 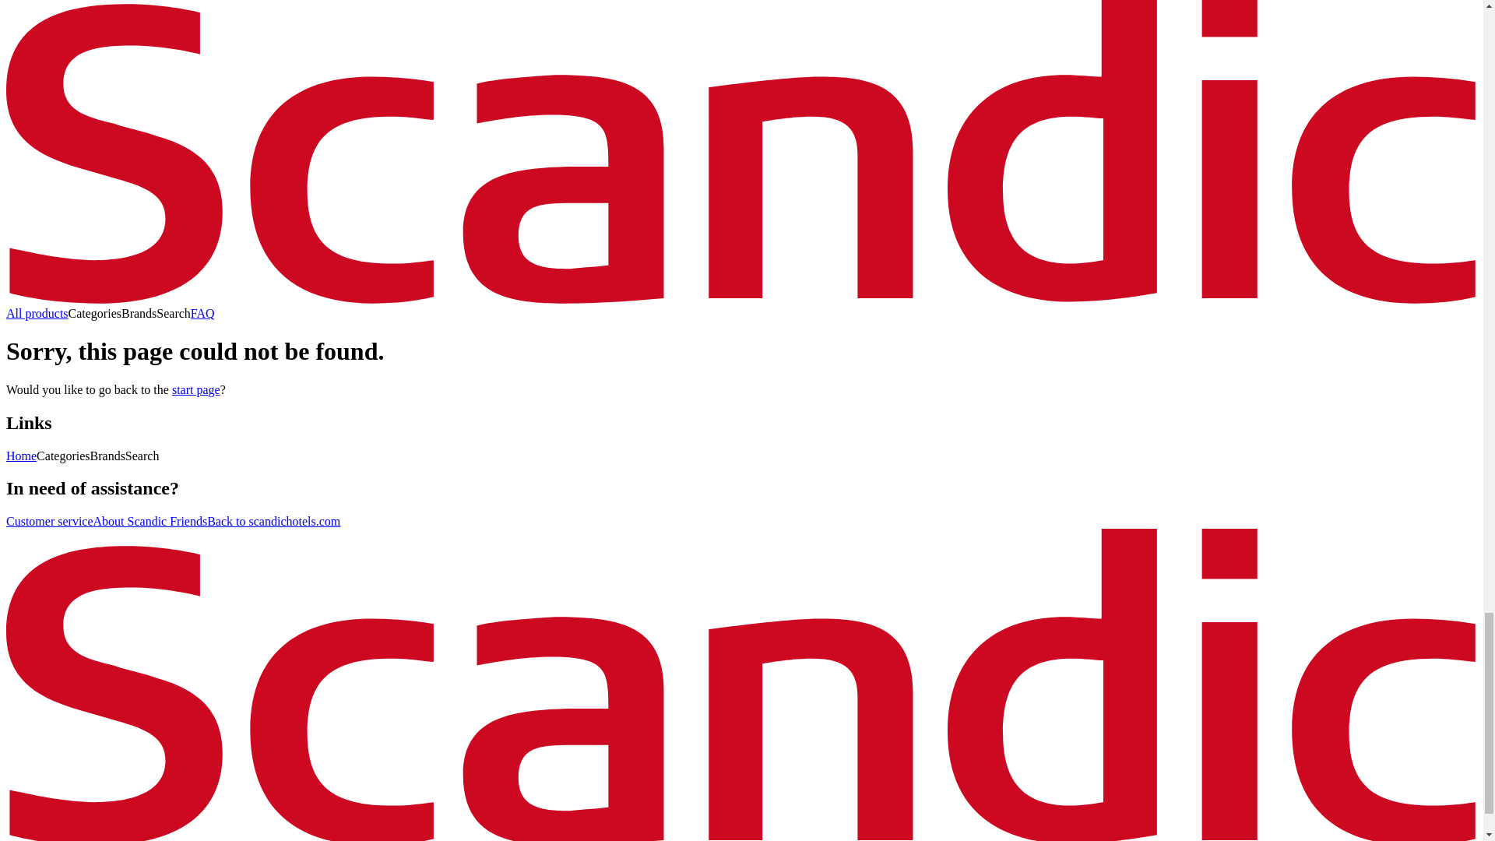 What do you see at coordinates (49, 521) in the screenshot?
I see `Customer service` at bounding box center [49, 521].